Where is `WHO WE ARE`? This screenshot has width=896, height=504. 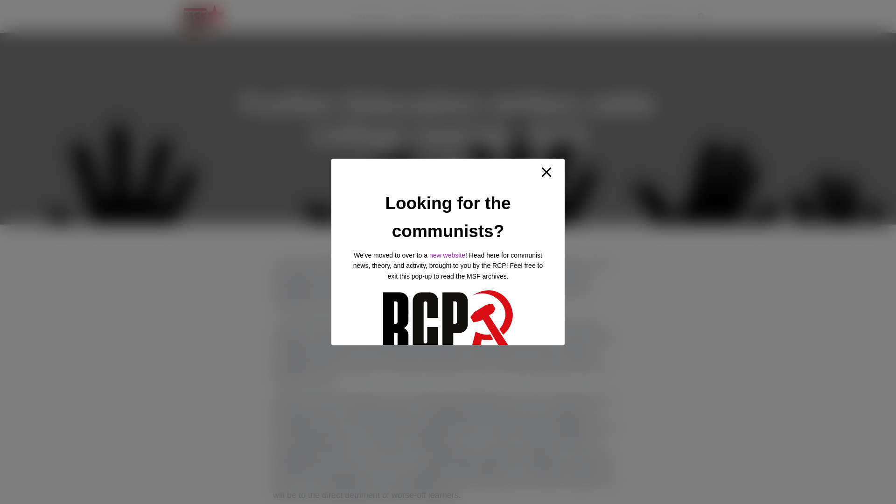
WHO WE ARE is located at coordinates (371, 16).